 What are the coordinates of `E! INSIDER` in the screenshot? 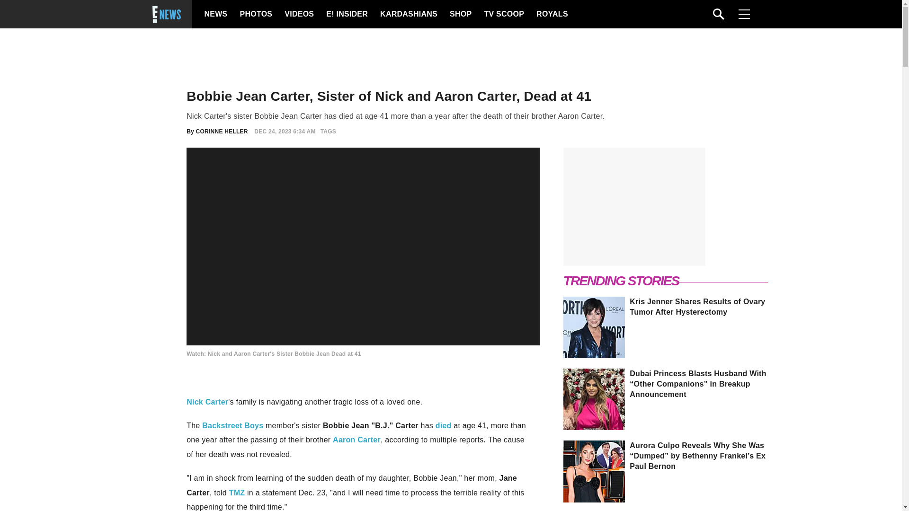 It's located at (347, 14).